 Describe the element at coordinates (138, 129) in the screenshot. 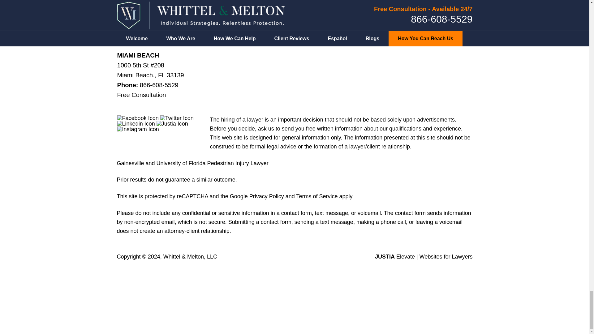

I see `Instagram` at that location.